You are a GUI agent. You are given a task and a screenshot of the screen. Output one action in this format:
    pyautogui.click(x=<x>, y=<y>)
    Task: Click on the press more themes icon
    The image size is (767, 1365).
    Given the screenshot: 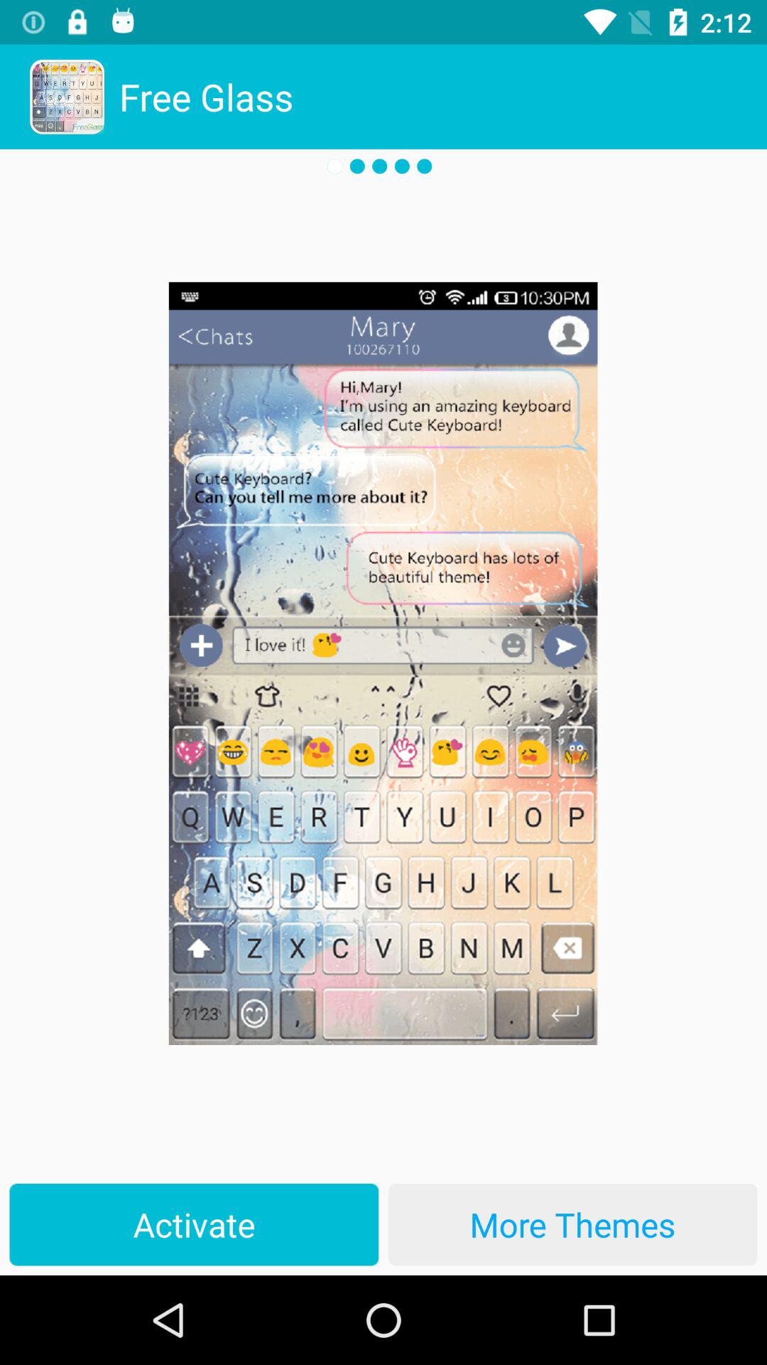 What is the action you would take?
    pyautogui.click(x=572, y=1224)
    